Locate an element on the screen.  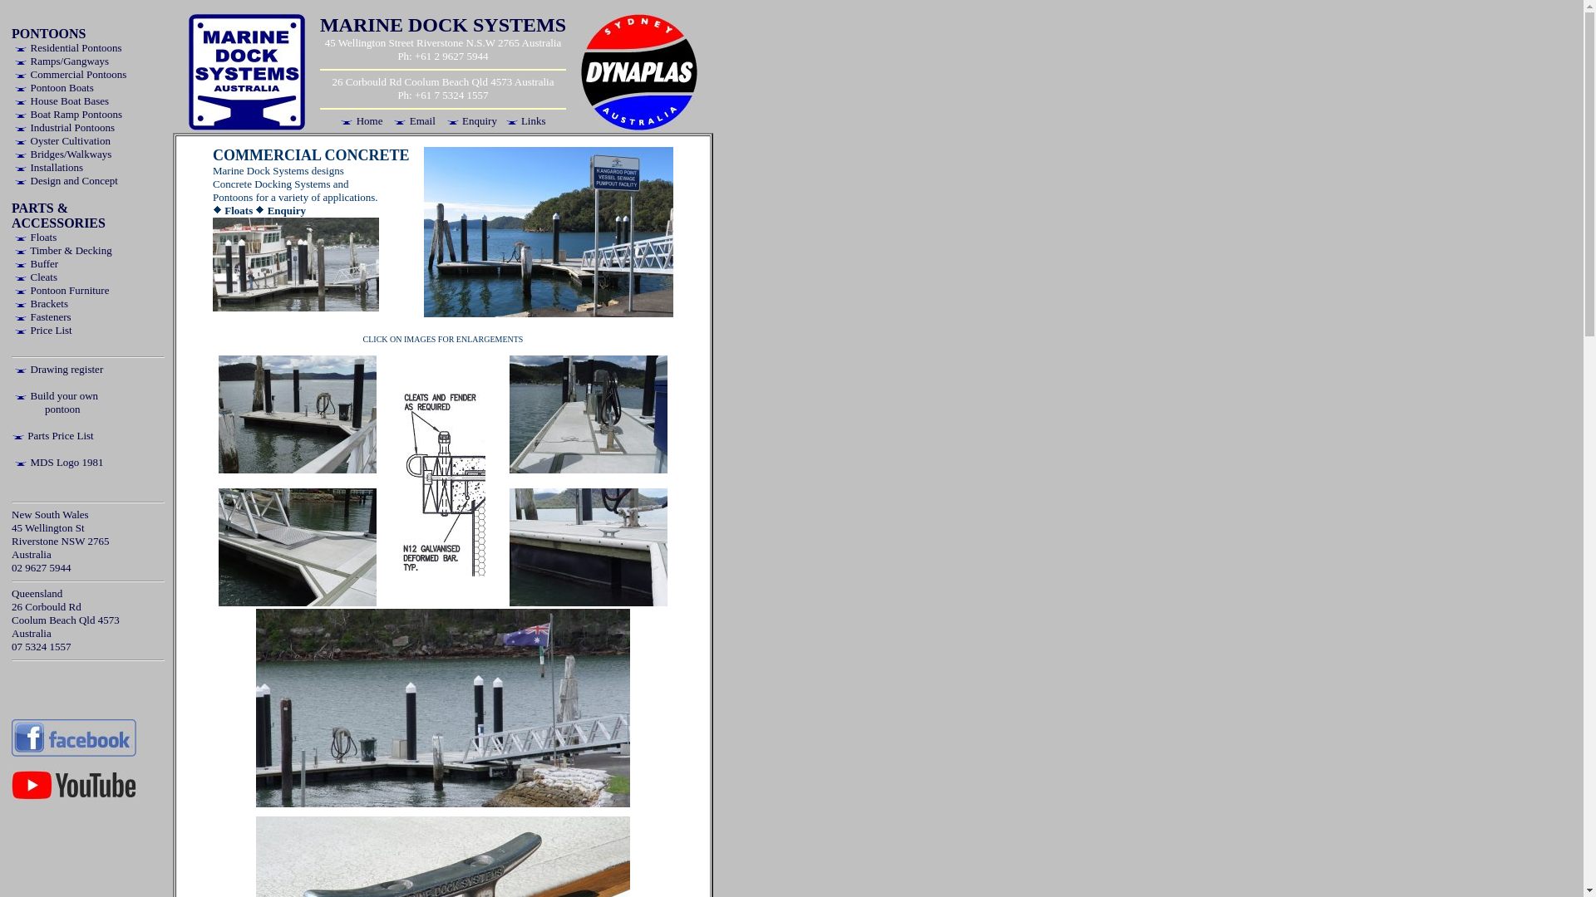
Home is located at coordinates (361, 121).